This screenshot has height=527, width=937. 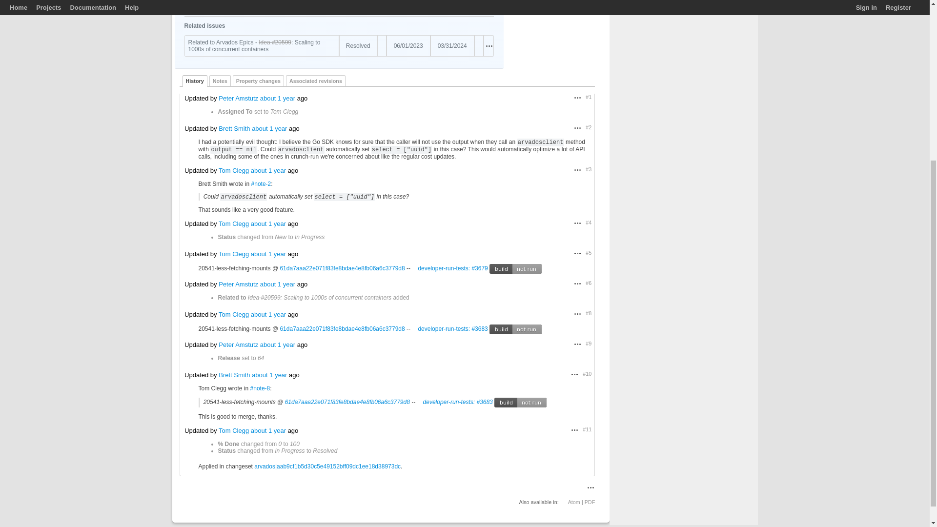 What do you see at coordinates (578, 98) in the screenshot?
I see `Actions` at bounding box center [578, 98].